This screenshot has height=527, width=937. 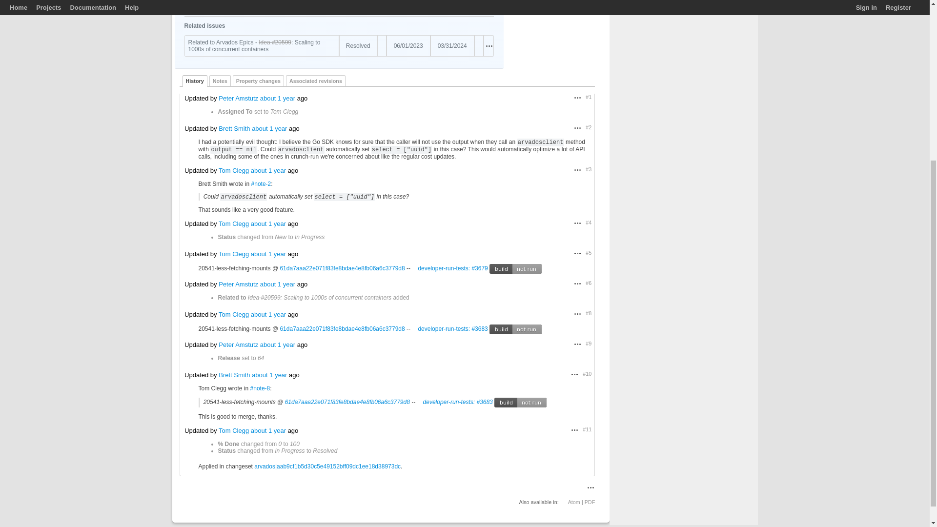 What do you see at coordinates (578, 98) in the screenshot?
I see `Actions` at bounding box center [578, 98].